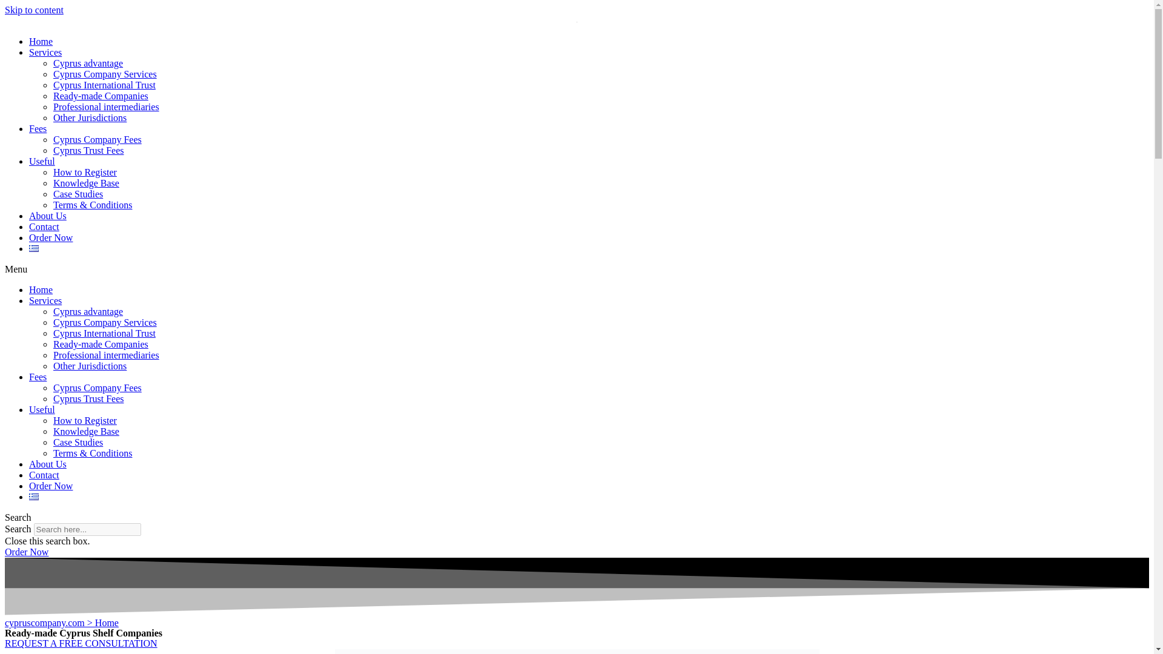 The height and width of the screenshot is (654, 1163). I want to click on How to Register, so click(85, 172).